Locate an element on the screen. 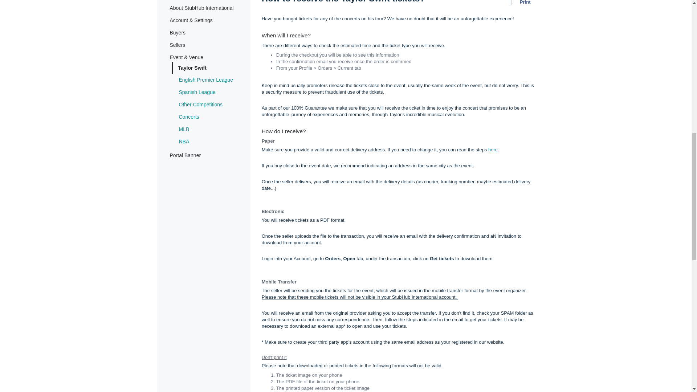 The height and width of the screenshot is (392, 697). Print this Article is located at coordinates (521, 4).